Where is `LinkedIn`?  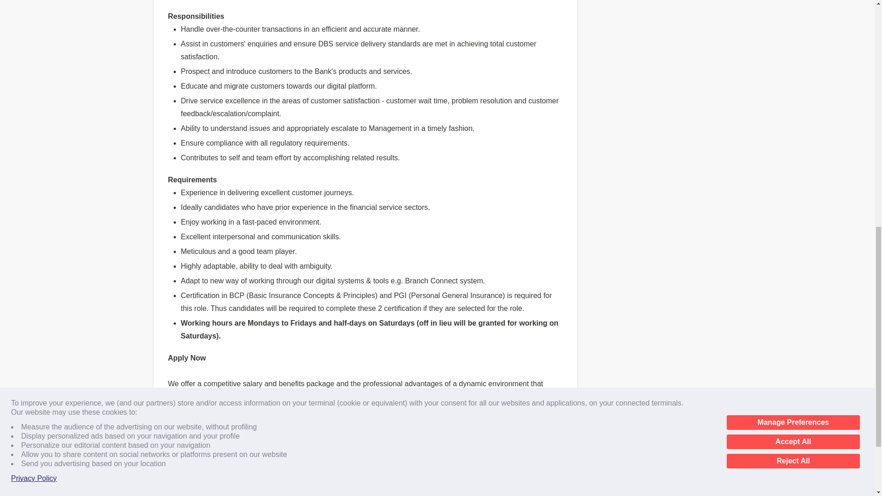 LinkedIn is located at coordinates (241, 437).